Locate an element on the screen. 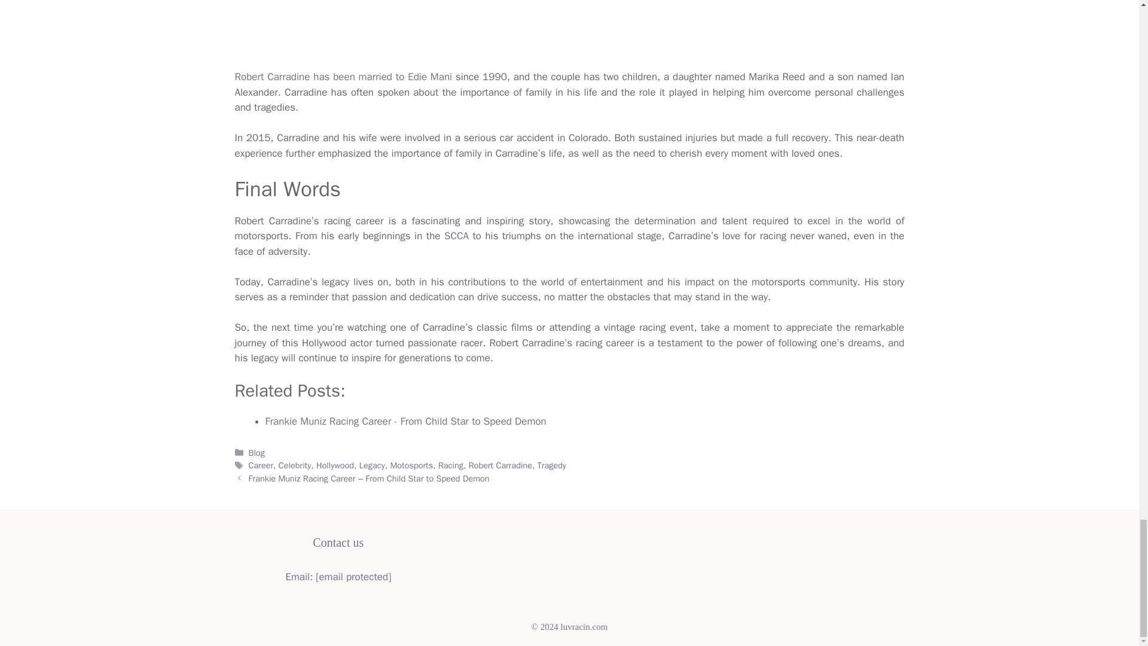  Frankie Muniz Racing Career - From Child Star to Speed Demon is located at coordinates (405, 421).